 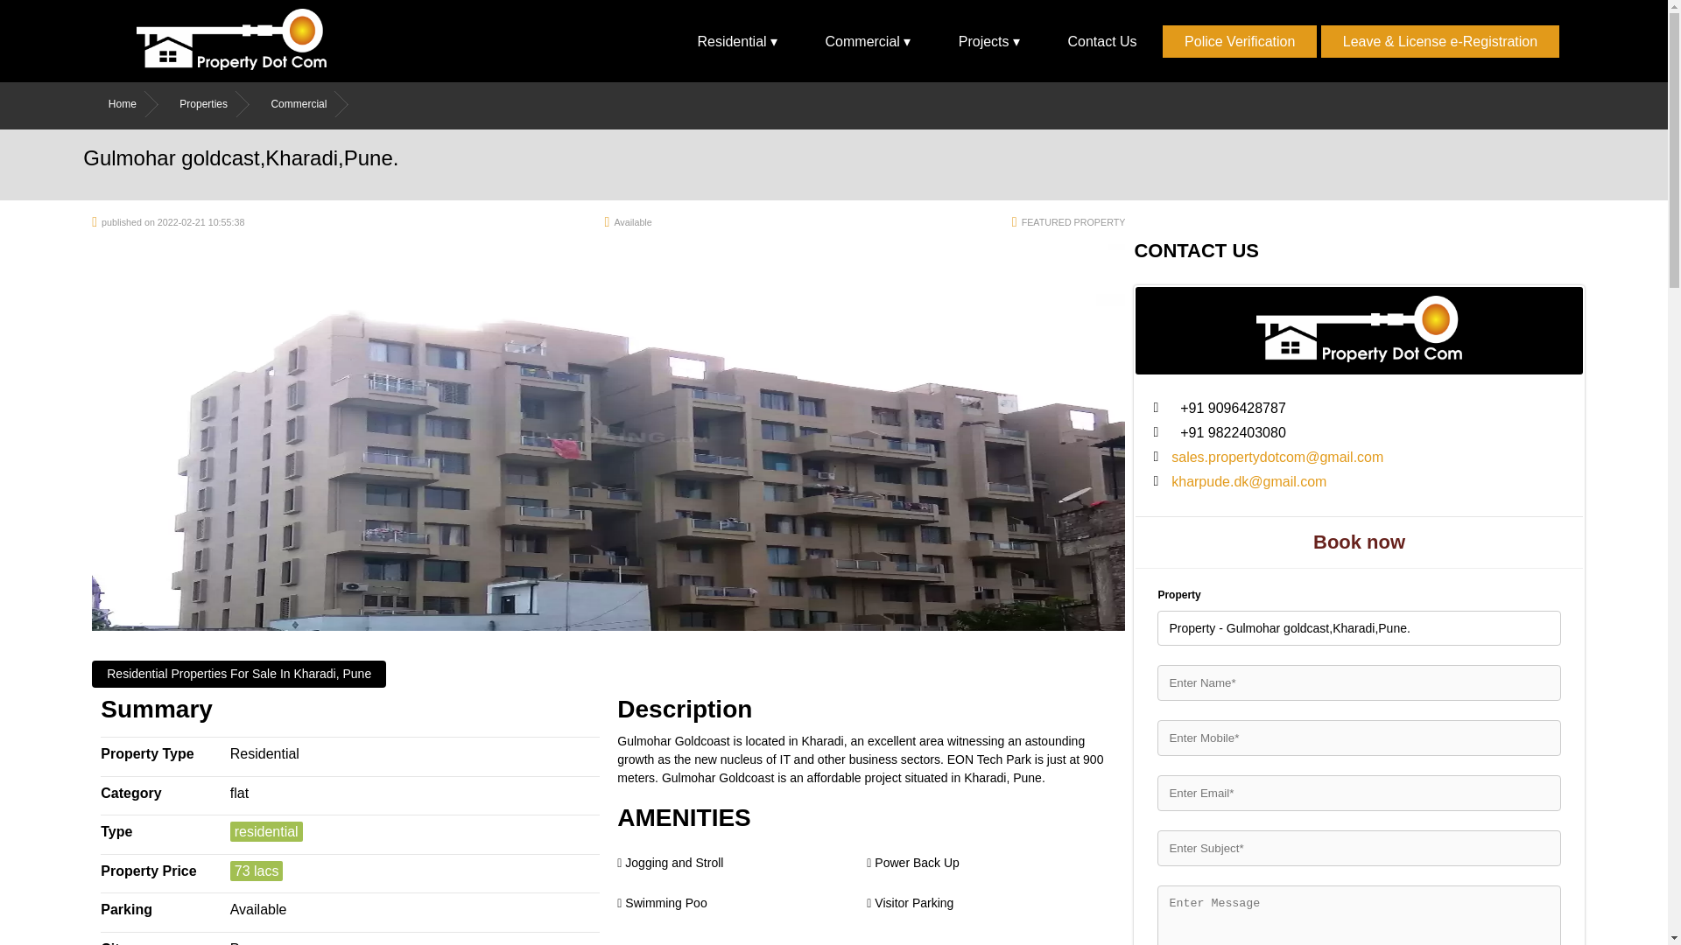 I want to click on Police Verification, so click(x=1240, y=40).